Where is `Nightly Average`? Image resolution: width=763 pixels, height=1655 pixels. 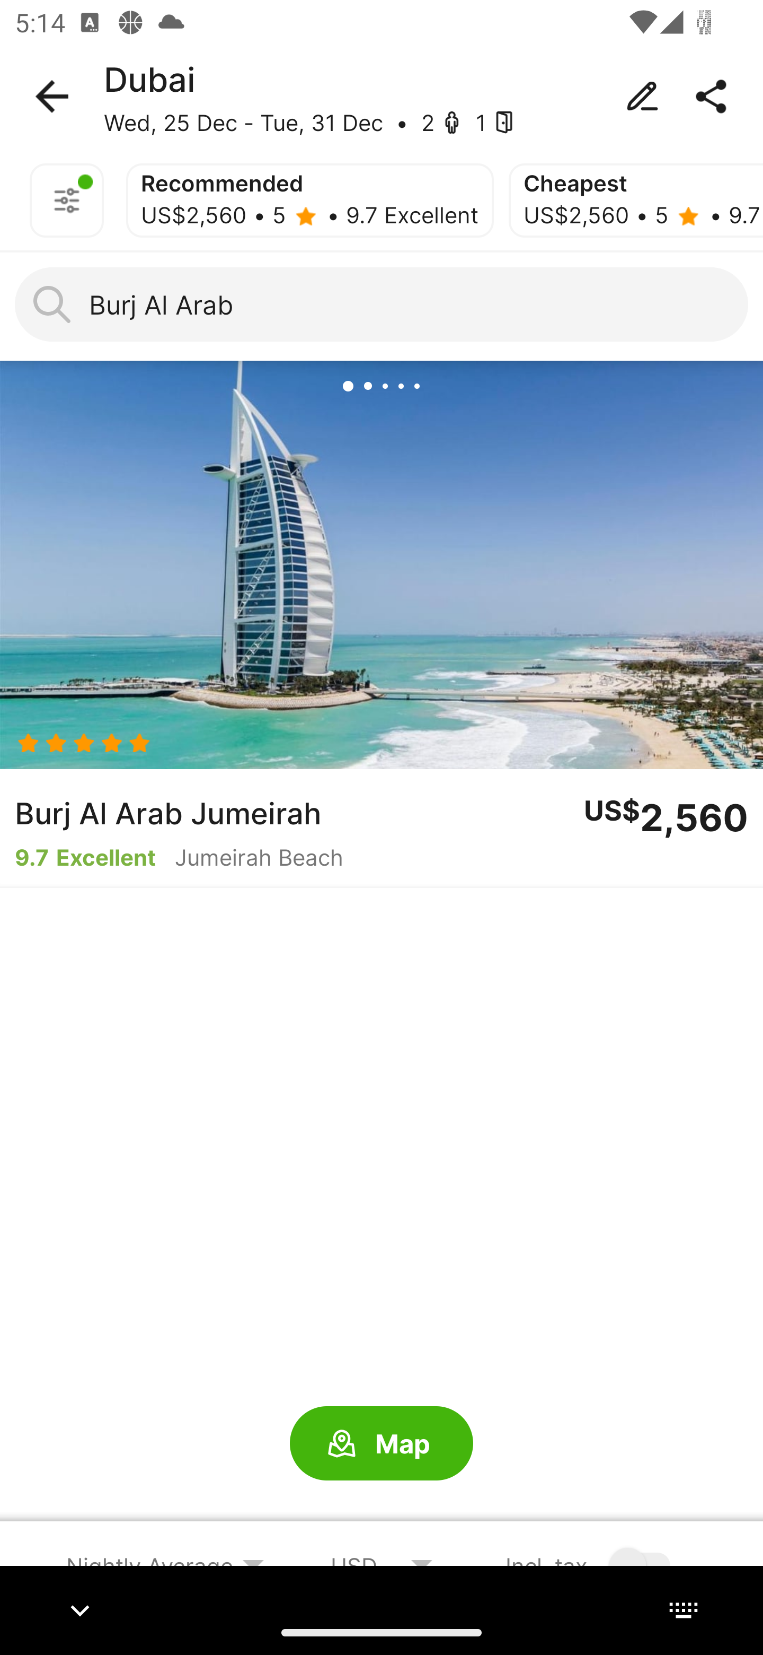
Nightly Average is located at coordinates (165, 1565).